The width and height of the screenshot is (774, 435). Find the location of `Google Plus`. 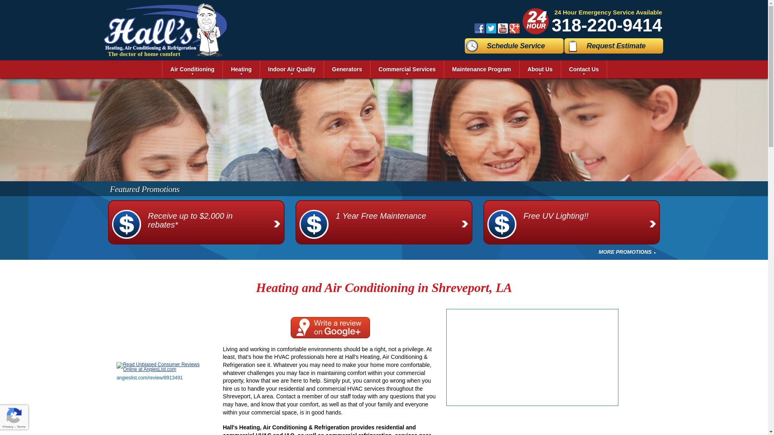

Google Plus is located at coordinates (514, 28).